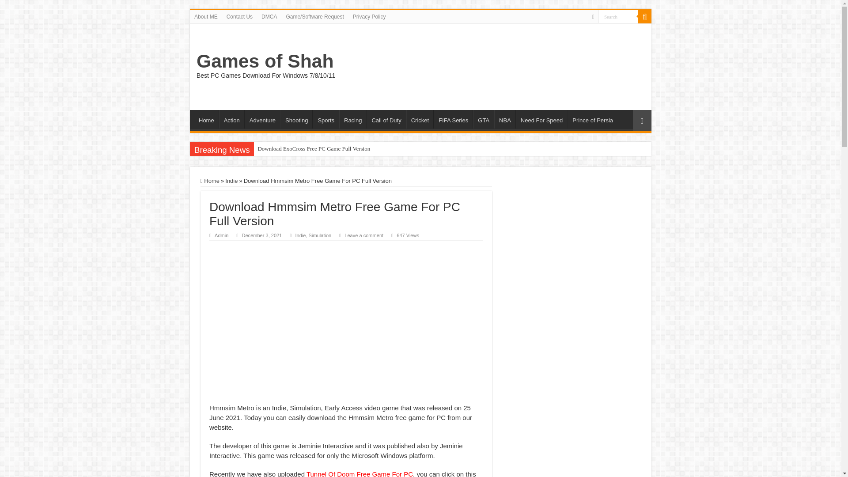 Image resolution: width=848 pixels, height=477 pixels. I want to click on Simulation, so click(320, 235).